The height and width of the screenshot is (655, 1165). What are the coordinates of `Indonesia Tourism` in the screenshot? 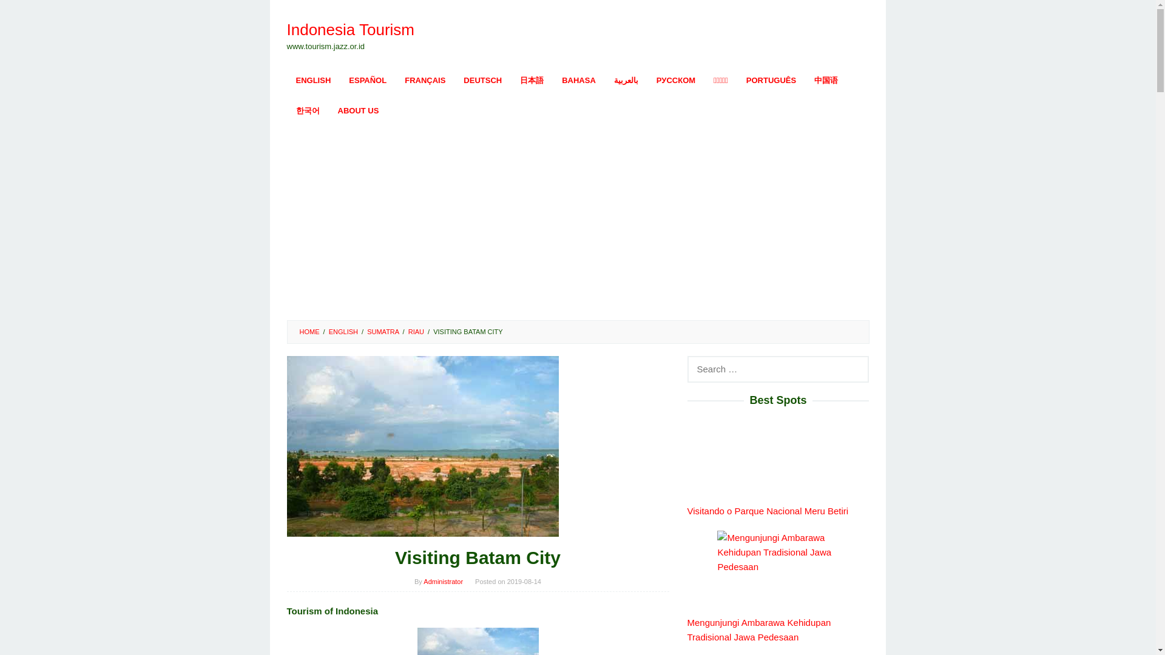 It's located at (351, 29).